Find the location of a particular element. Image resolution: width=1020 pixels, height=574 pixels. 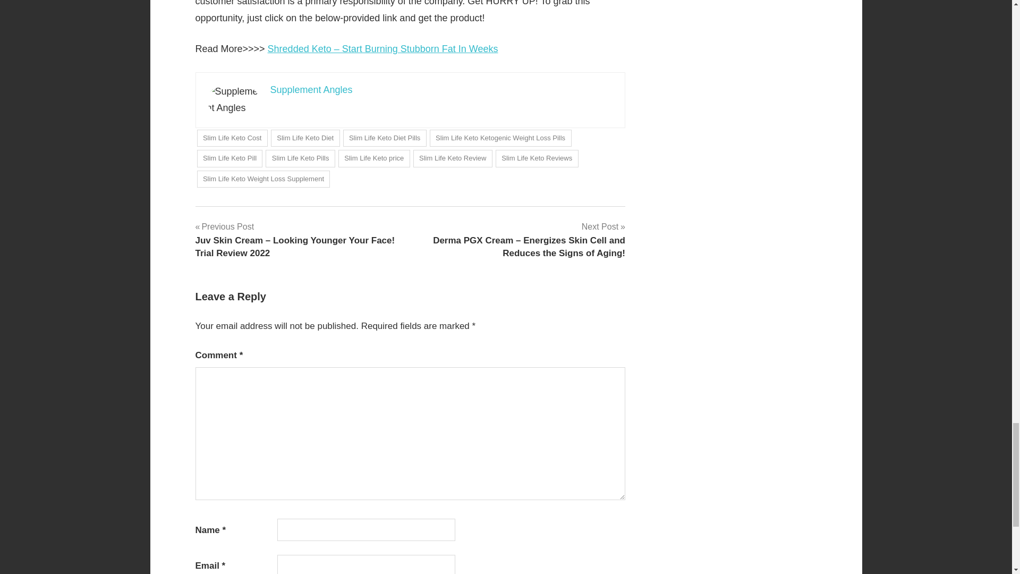

Slim Life Keto Reviews is located at coordinates (537, 158).